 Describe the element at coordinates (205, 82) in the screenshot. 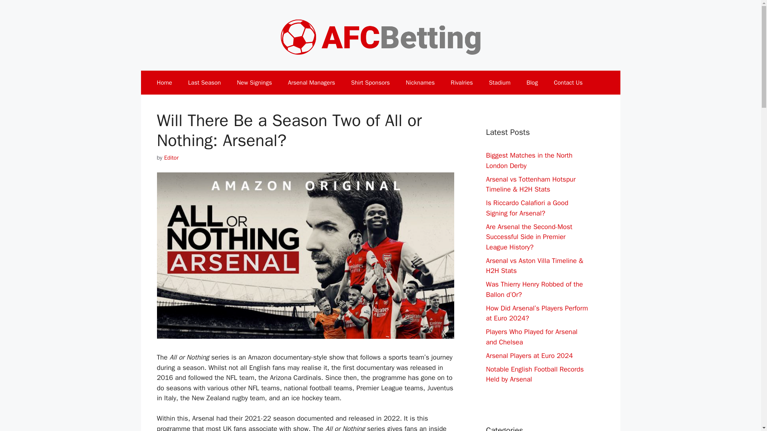

I see `Last Season` at that location.